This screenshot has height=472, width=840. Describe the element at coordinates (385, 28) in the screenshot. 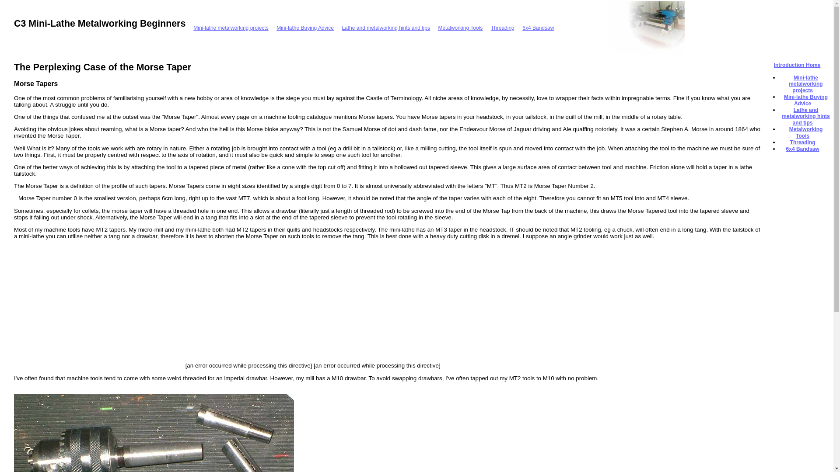

I see `Lathe and metalworking hints and tips` at that location.